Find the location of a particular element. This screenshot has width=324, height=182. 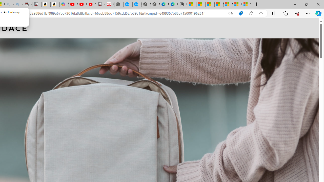

I Gained 20 Pounds of Muscle in 30 Days! | Watch is located at coordinates (237, 5).